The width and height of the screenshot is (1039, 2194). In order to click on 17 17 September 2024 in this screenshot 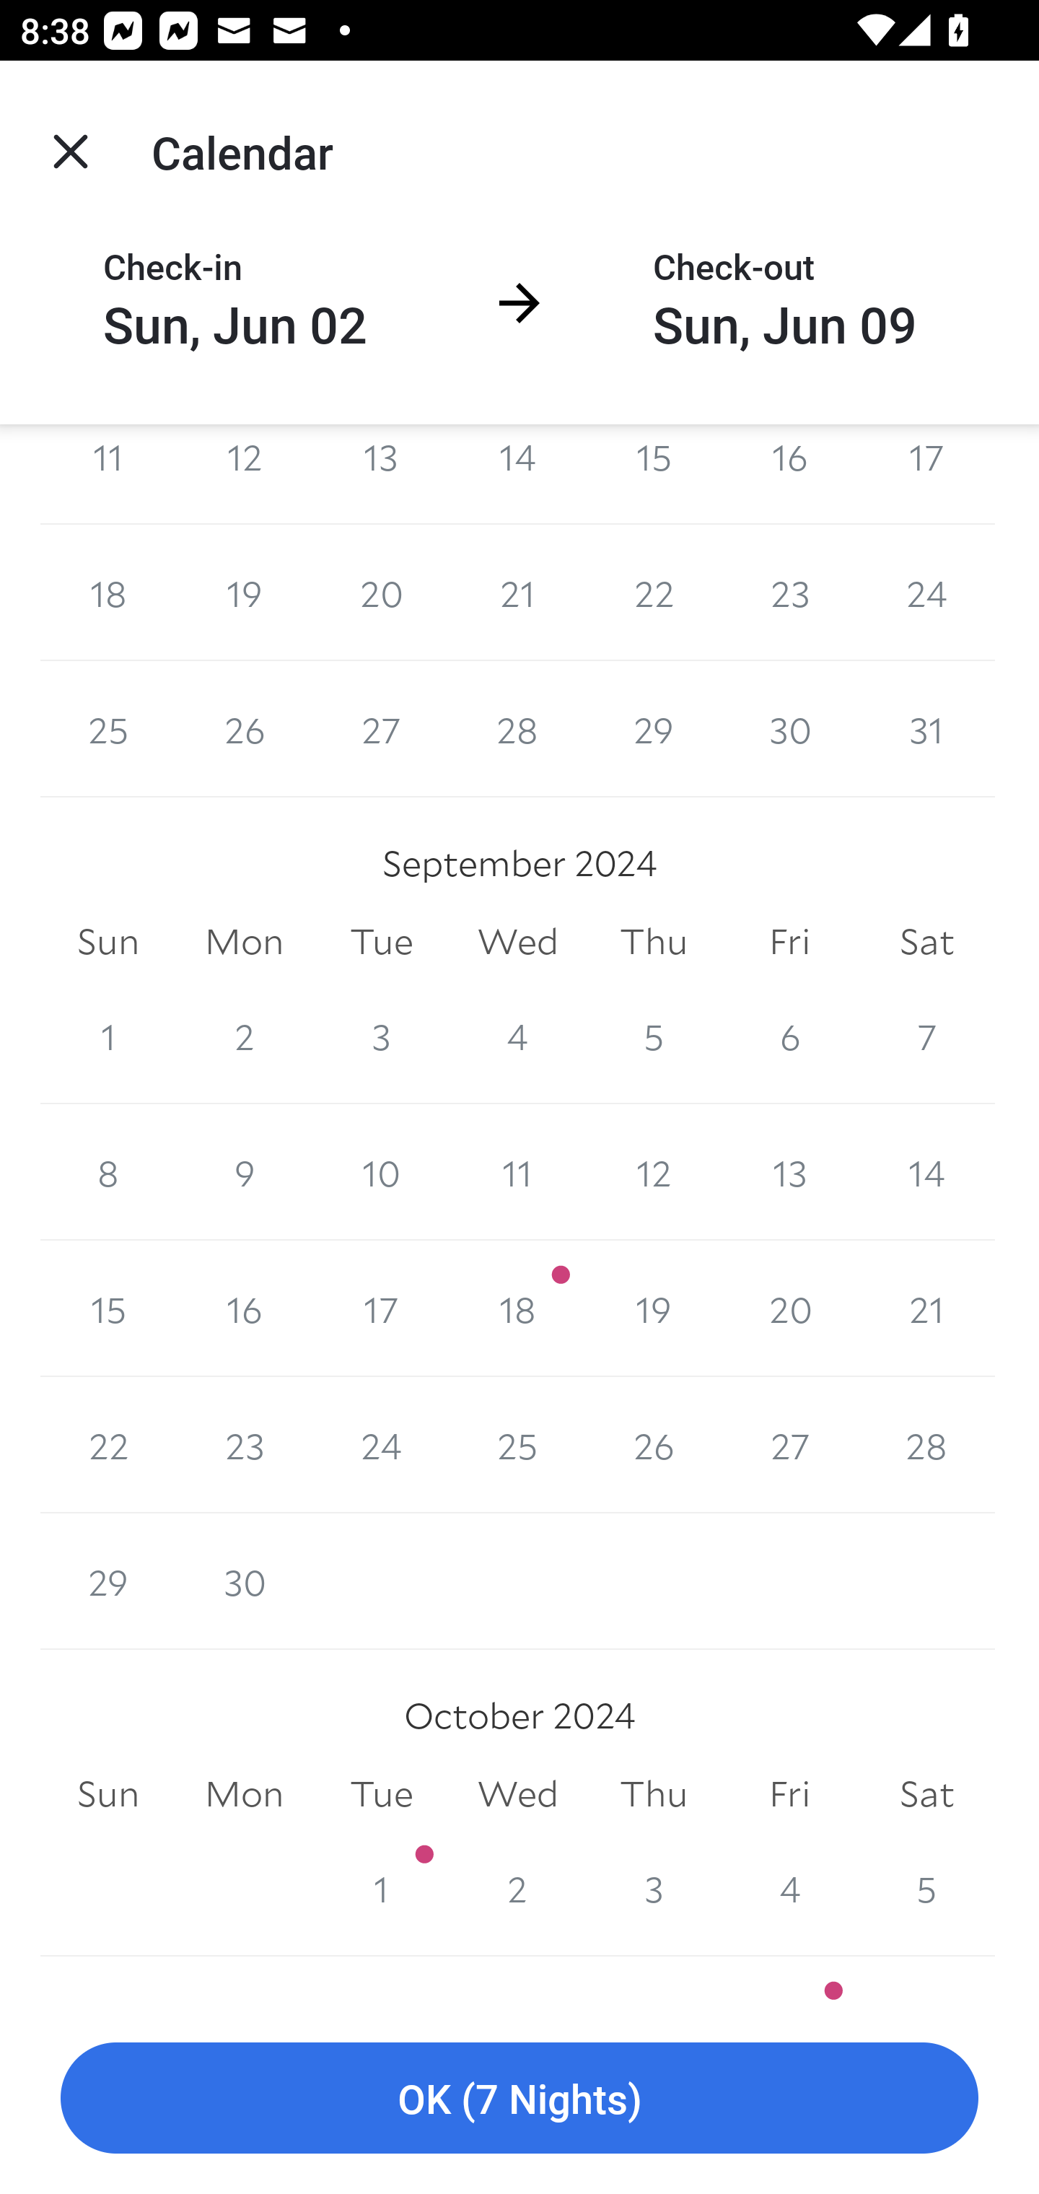, I will do `click(381, 1308)`.